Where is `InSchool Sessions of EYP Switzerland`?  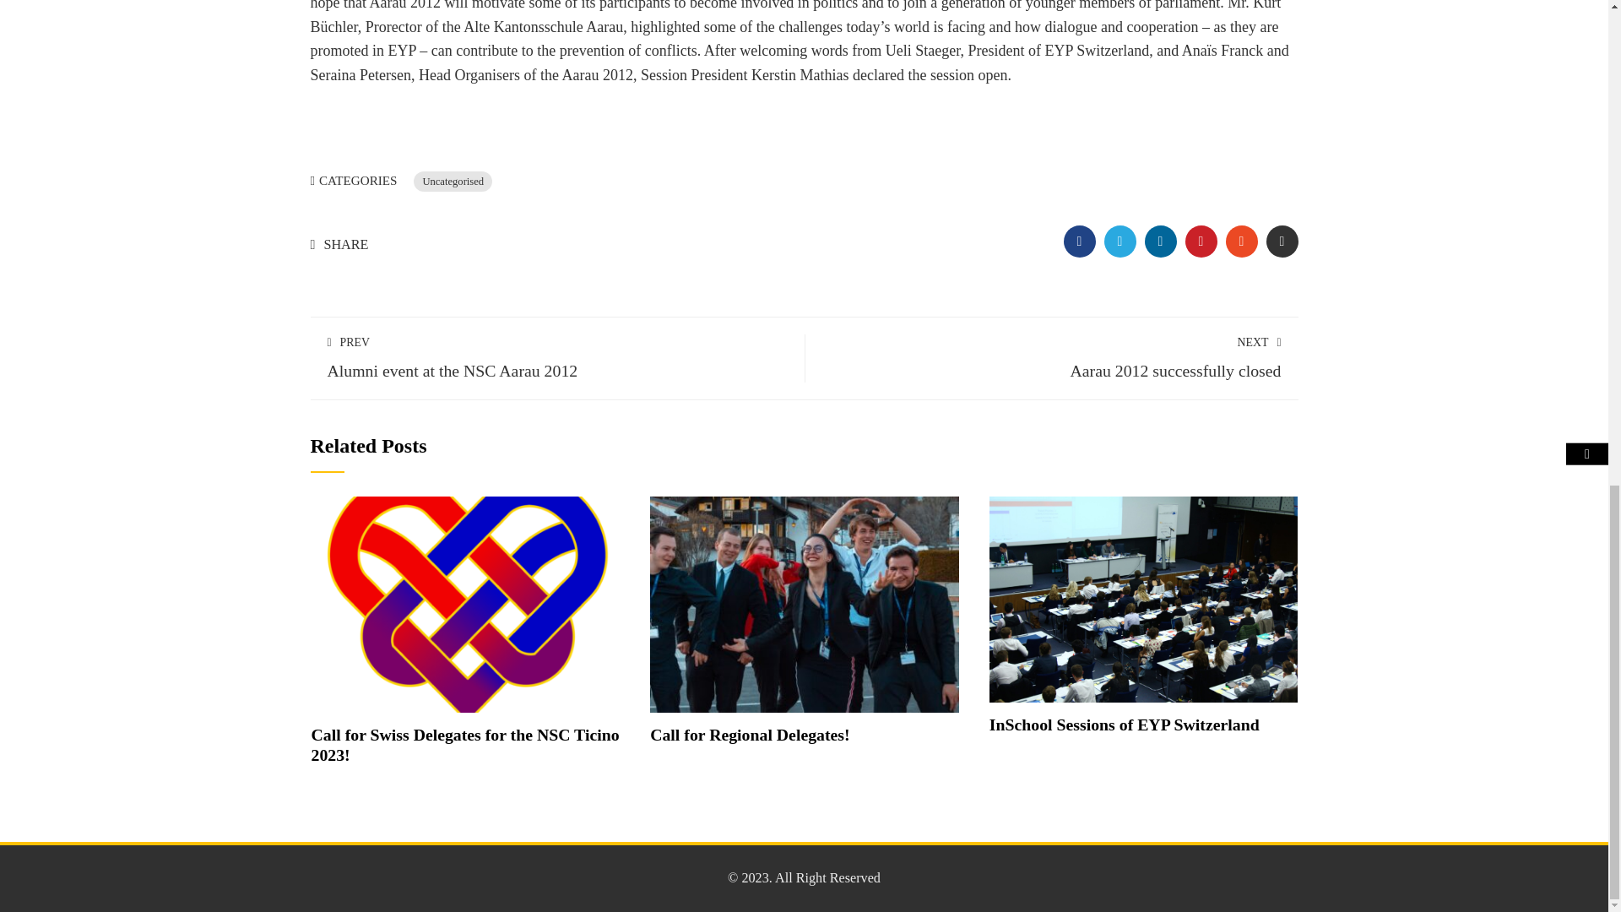
InSchool Sessions of EYP Switzerland is located at coordinates (1124, 725).